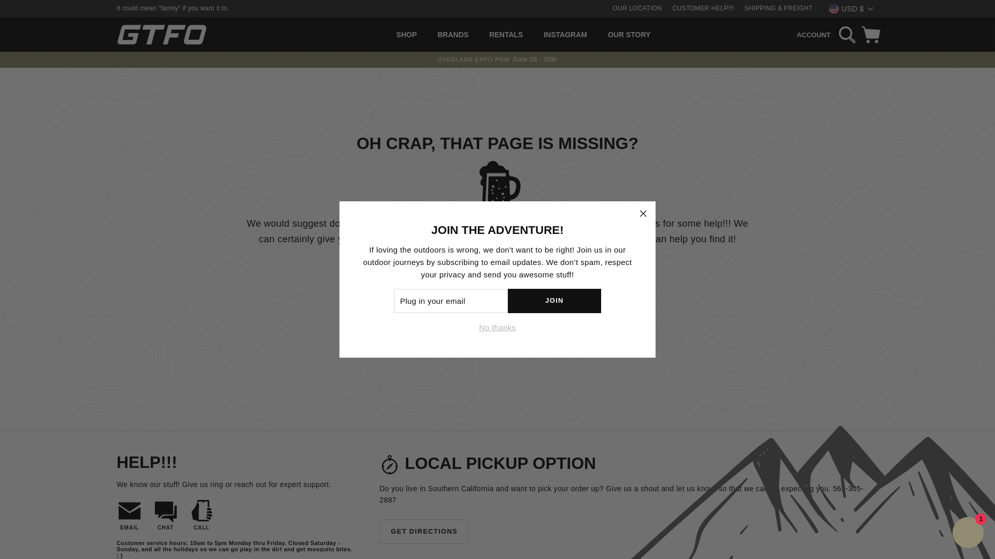 Image resolution: width=995 pixels, height=559 pixels. What do you see at coordinates (129, 515) in the screenshot?
I see `Email GTFOverland` at bounding box center [129, 515].